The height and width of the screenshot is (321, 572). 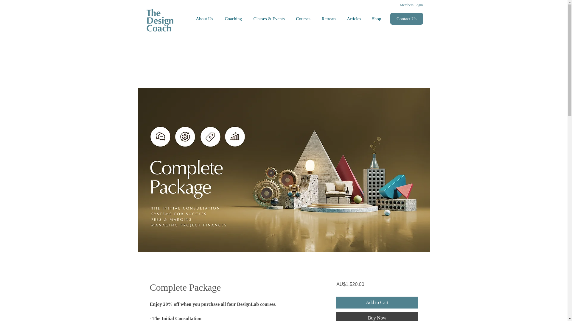 I want to click on Articles, so click(x=355, y=18).